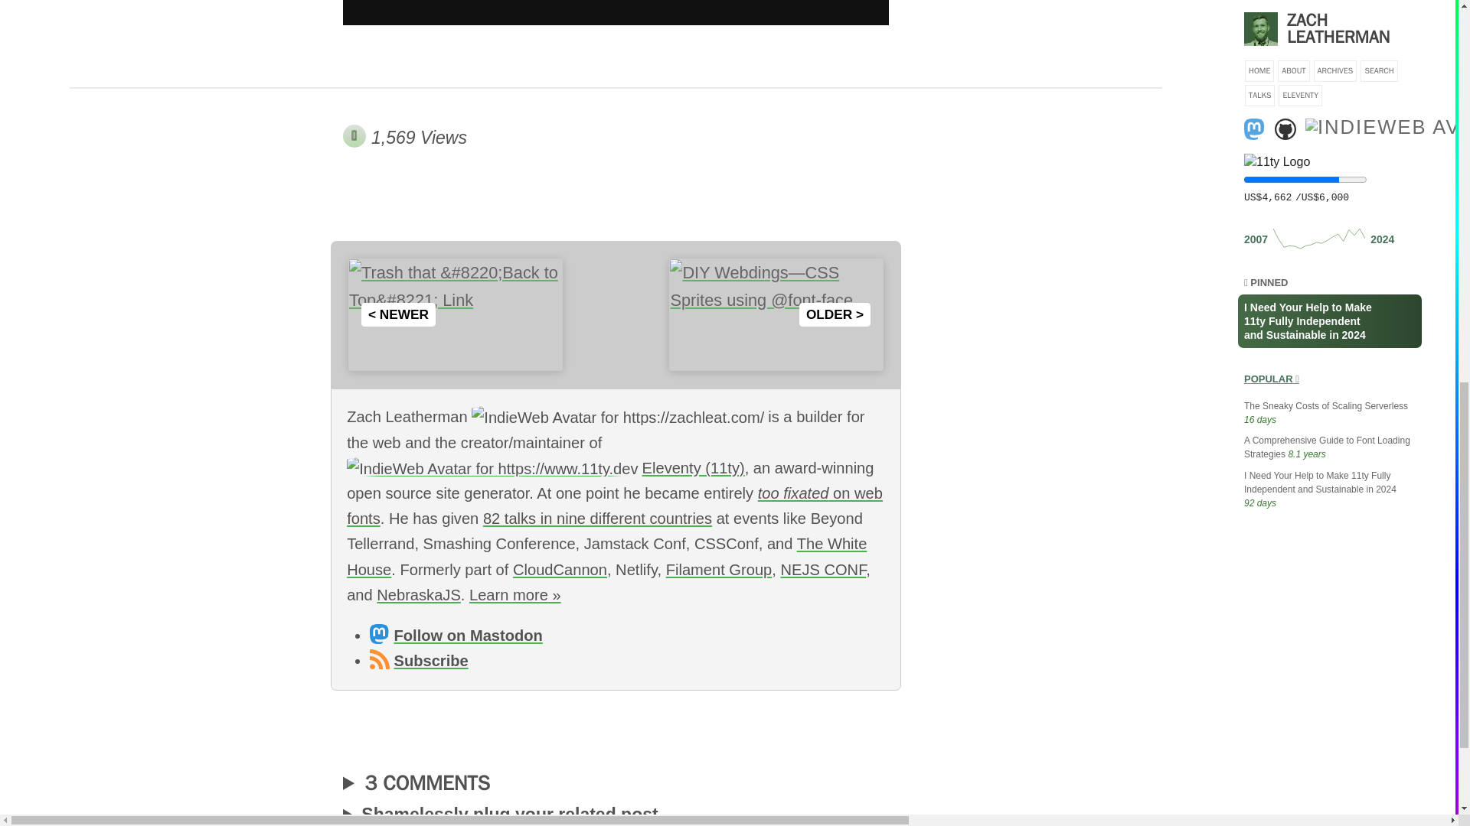 The height and width of the screenshot is (826, 1470). Describe the element at coordinates (597, 519) in the screenshot. I see `82 talks in nine different countries` at that location.